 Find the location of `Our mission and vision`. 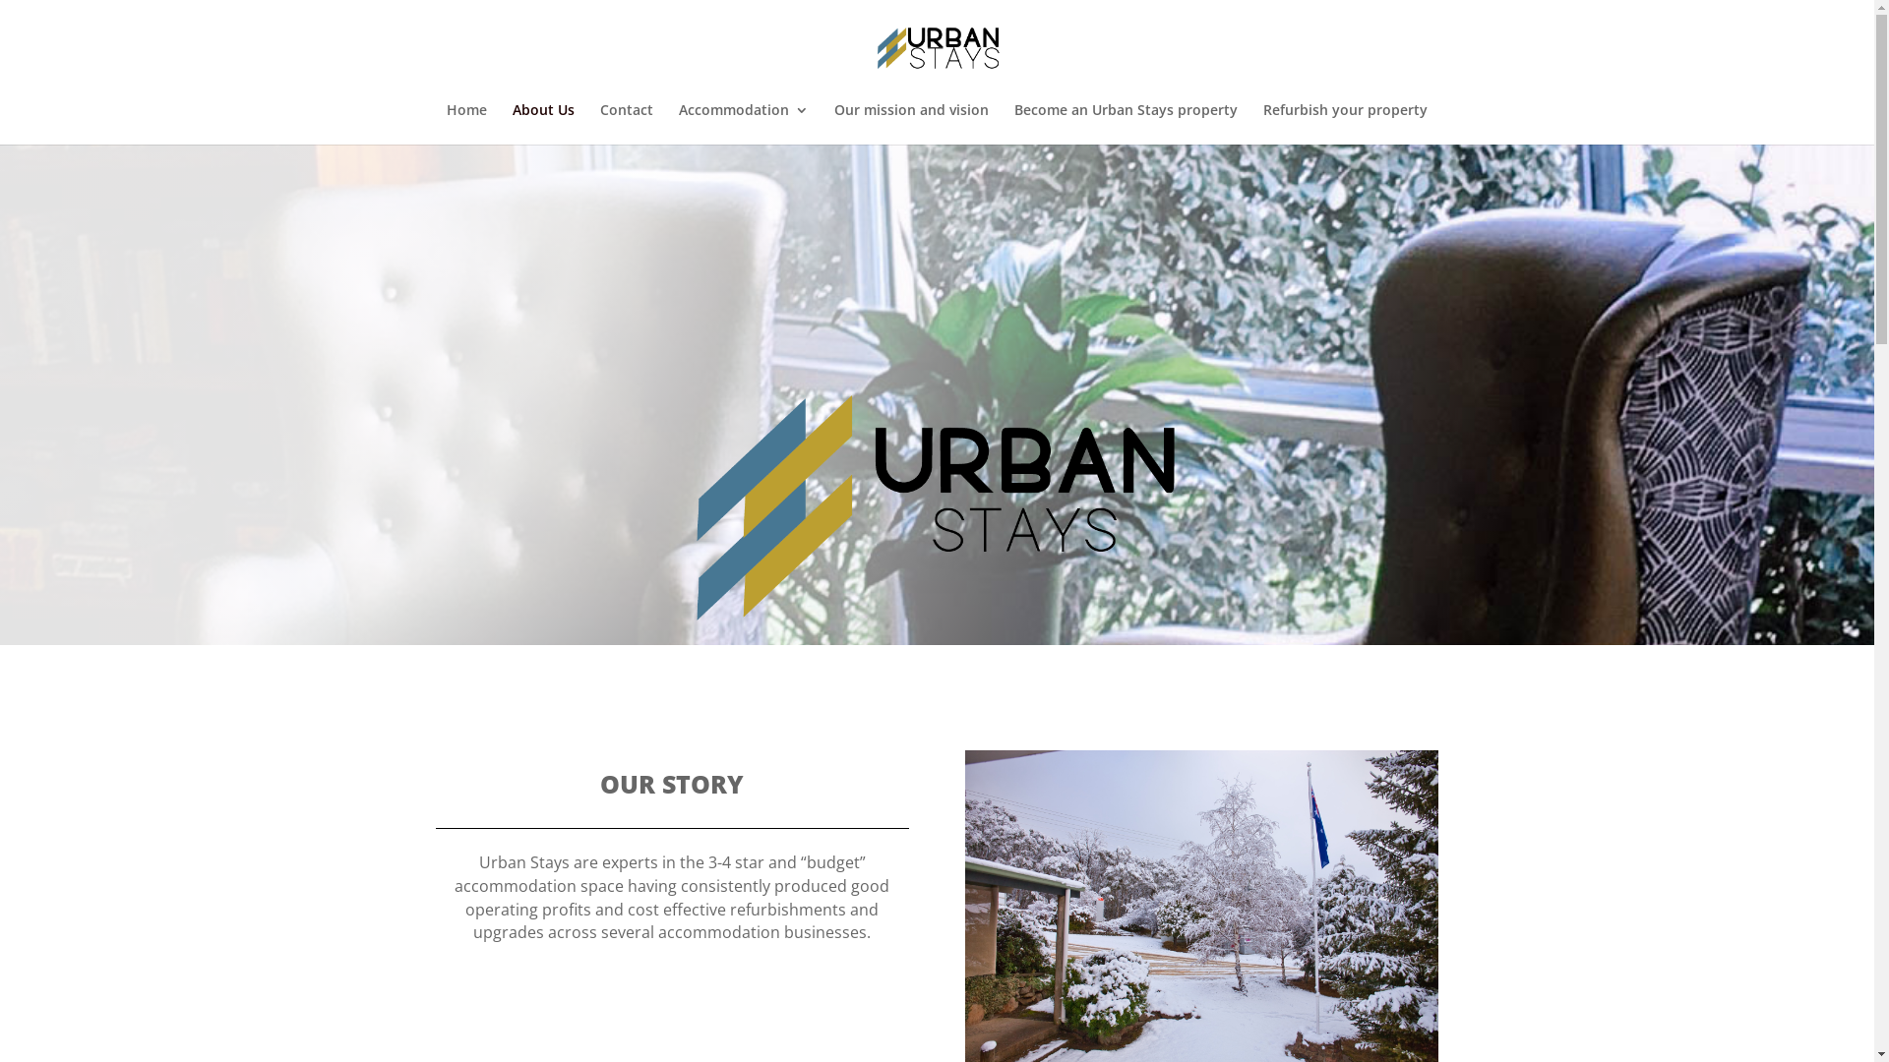

Our mission and vision is located at coordinates (911, 124).